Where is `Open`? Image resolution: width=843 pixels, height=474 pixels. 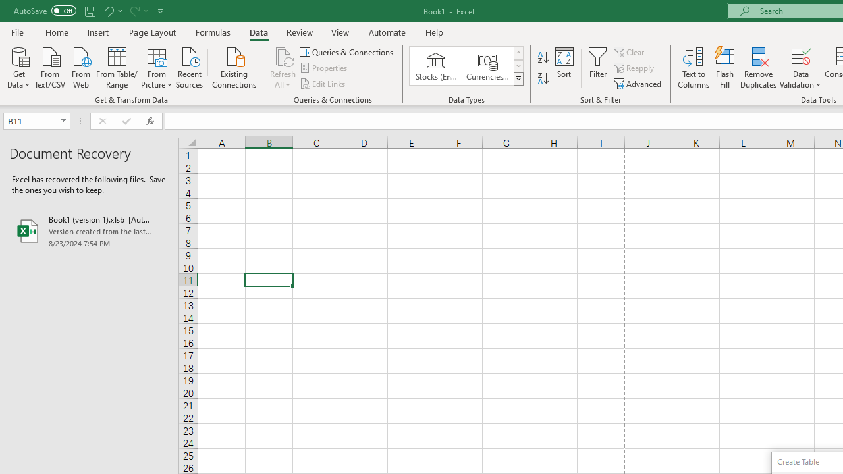
Open is located at coordinates (63, 121).